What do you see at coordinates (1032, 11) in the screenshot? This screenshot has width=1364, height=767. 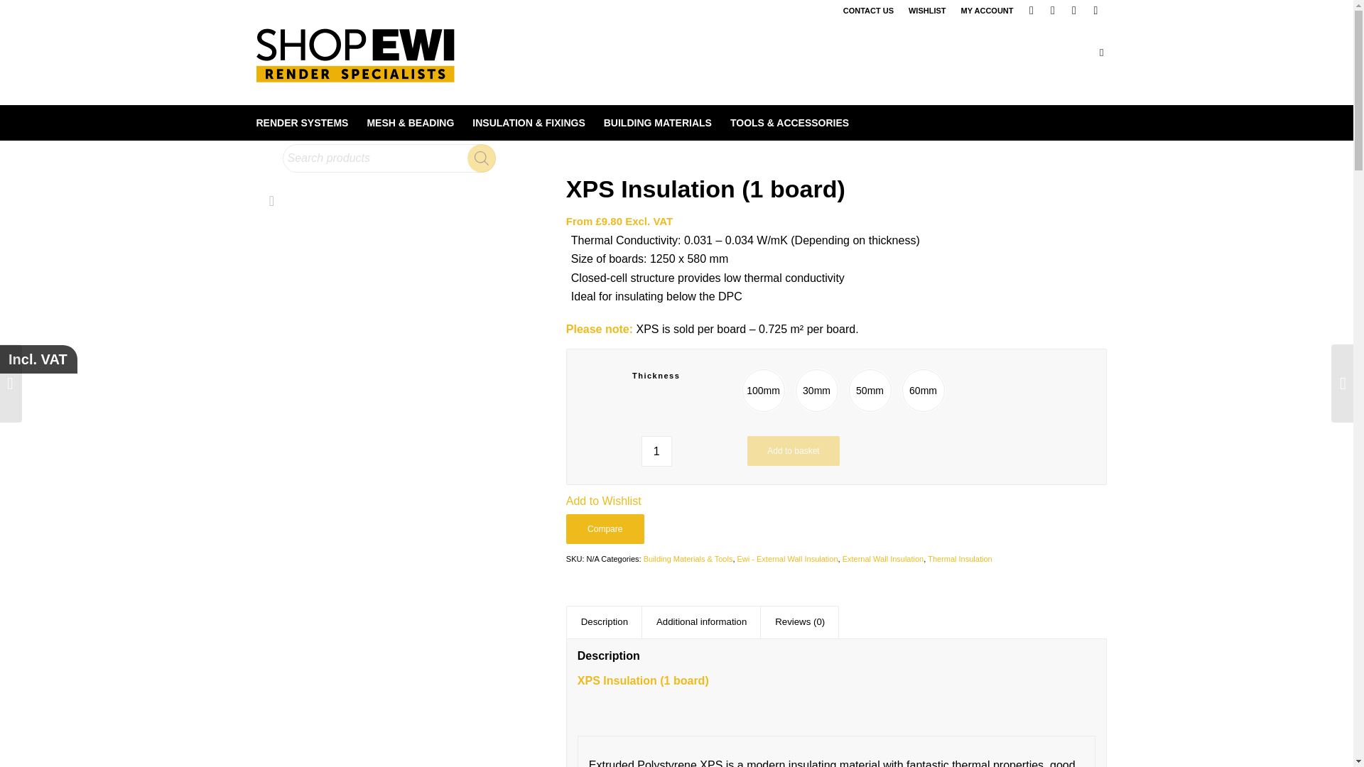 I see `Facebook` at bounding box center [1032, 11].